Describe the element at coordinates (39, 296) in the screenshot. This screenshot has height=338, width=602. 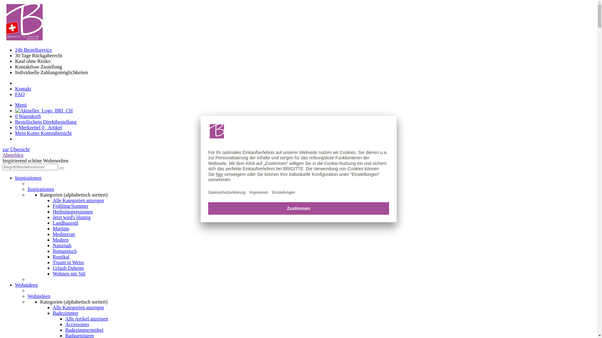
I see `Wohnideen` at that location.